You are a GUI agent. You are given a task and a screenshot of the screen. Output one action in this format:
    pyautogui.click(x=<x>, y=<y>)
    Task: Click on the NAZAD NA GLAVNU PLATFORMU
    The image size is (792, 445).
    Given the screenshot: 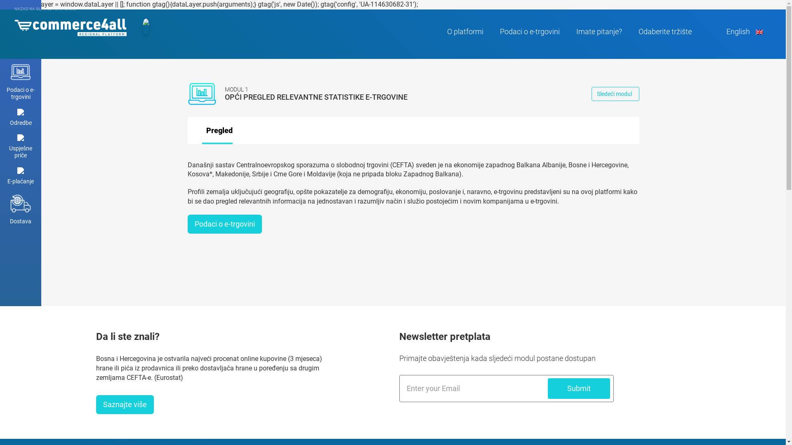 What is the action you would take?
    pyautogui.click(x=45, y=9)
    